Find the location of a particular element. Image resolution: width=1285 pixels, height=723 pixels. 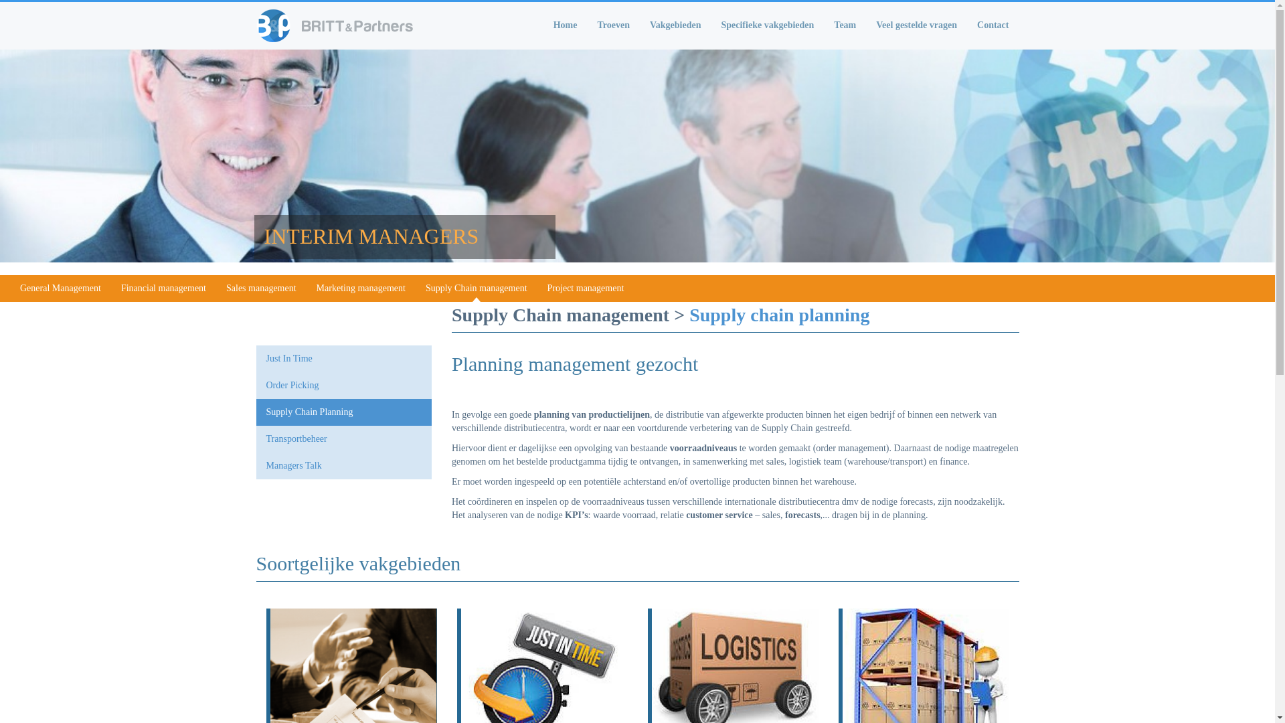

Supply Chain management is located at coordinates (477, 288).